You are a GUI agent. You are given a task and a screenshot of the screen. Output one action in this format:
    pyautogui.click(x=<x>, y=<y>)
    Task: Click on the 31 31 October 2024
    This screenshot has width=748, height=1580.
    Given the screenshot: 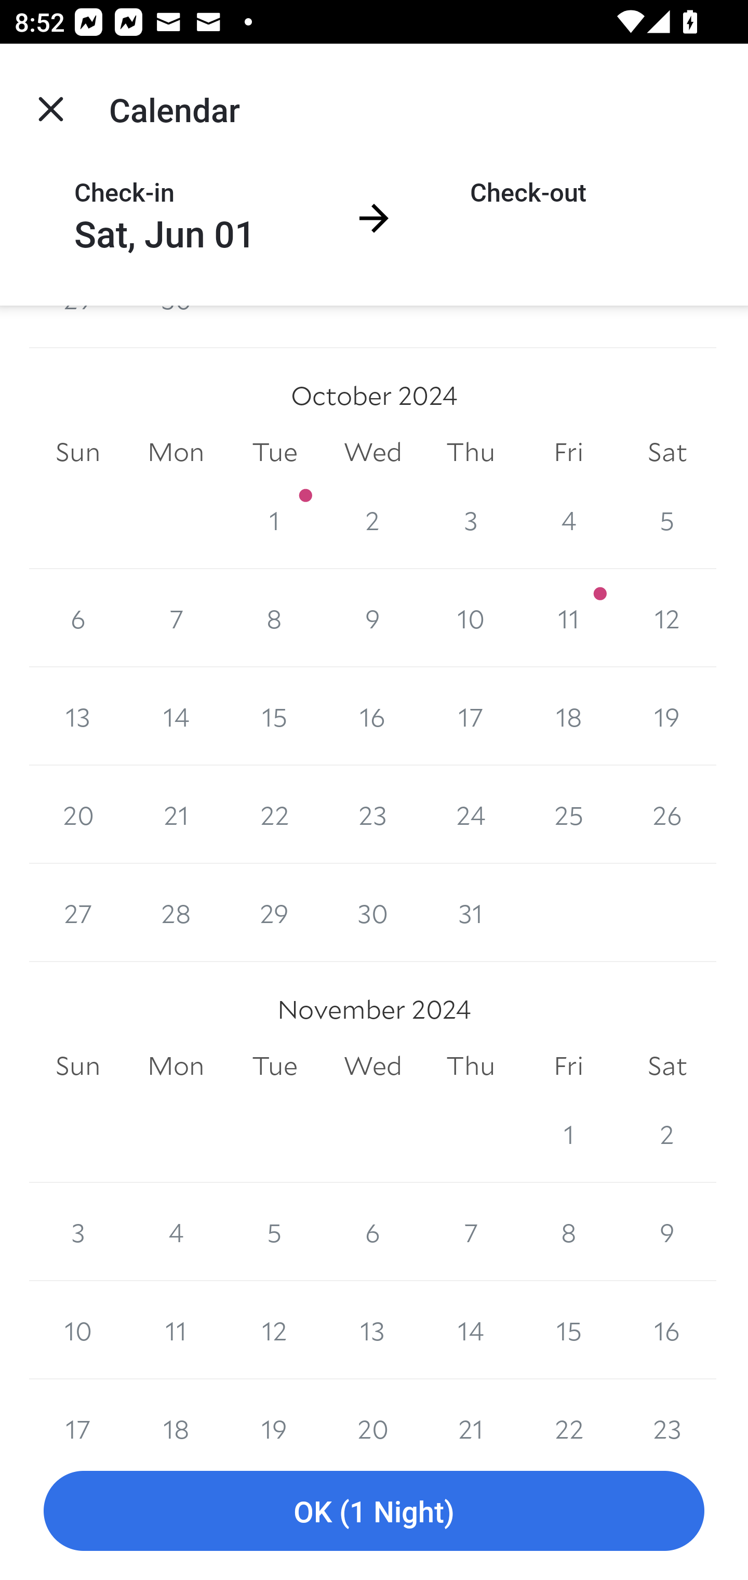 What is the action you would take?
    pyautogui.click(x=471, y=913)
    